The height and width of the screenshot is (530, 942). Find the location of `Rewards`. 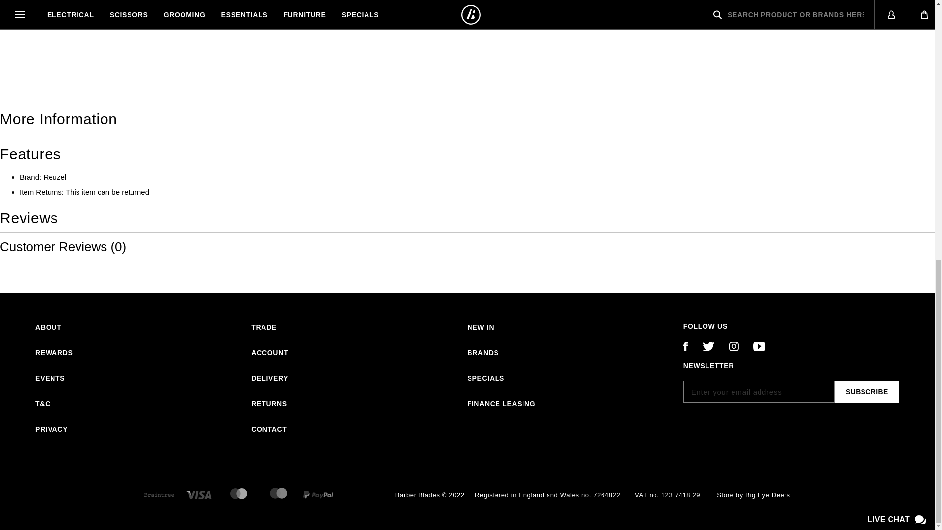

Rewards is located at coordinates (54, 353).